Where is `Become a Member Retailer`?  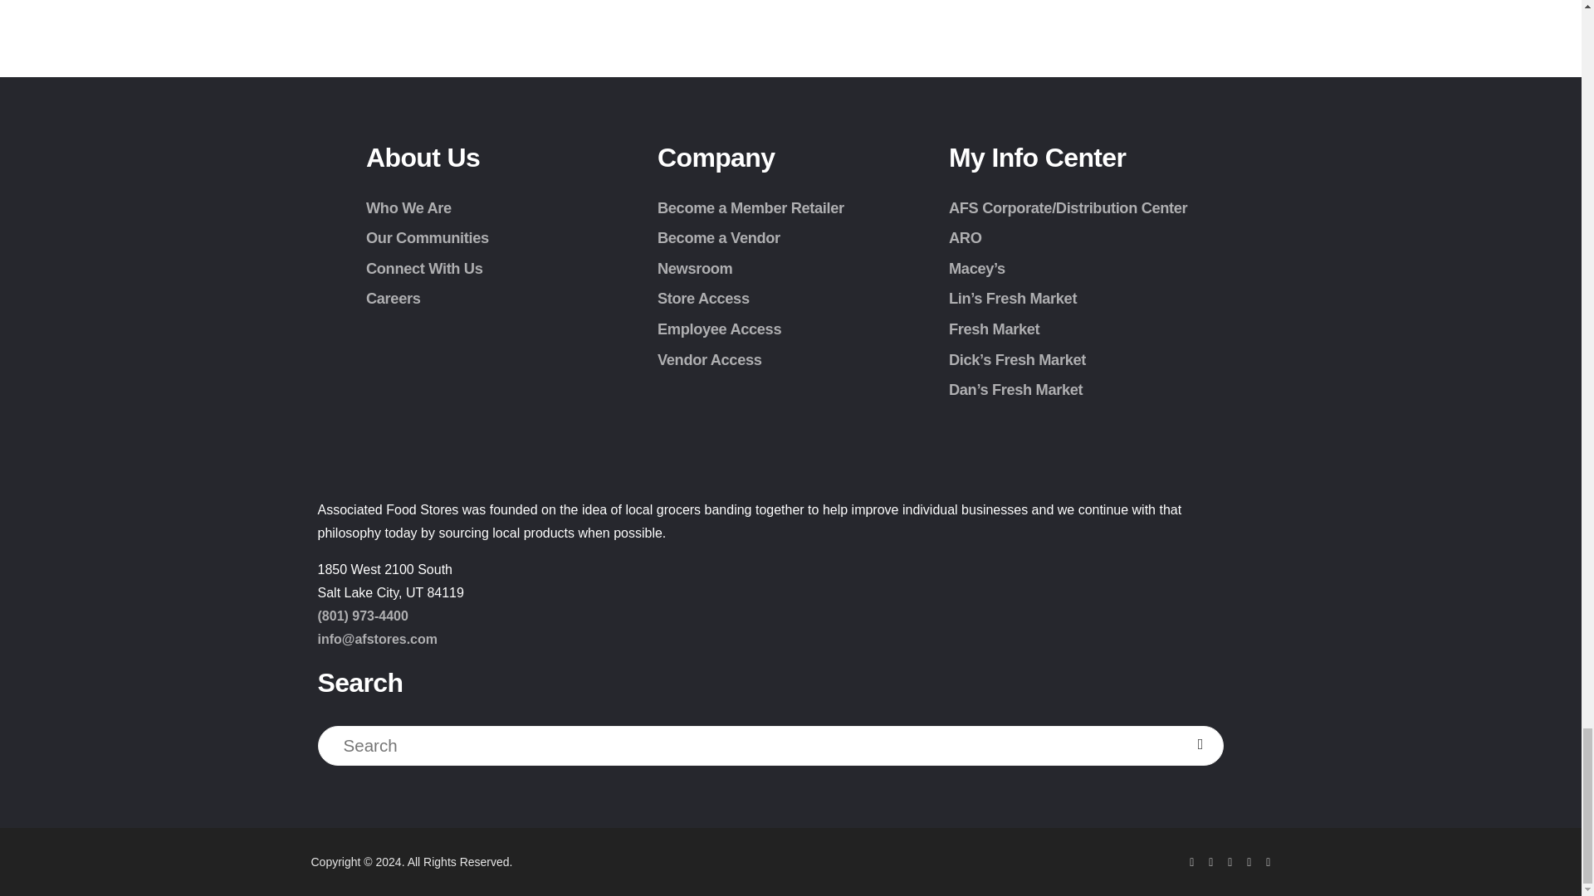
Become a Member Retailer is located at coordinates (751, 207).